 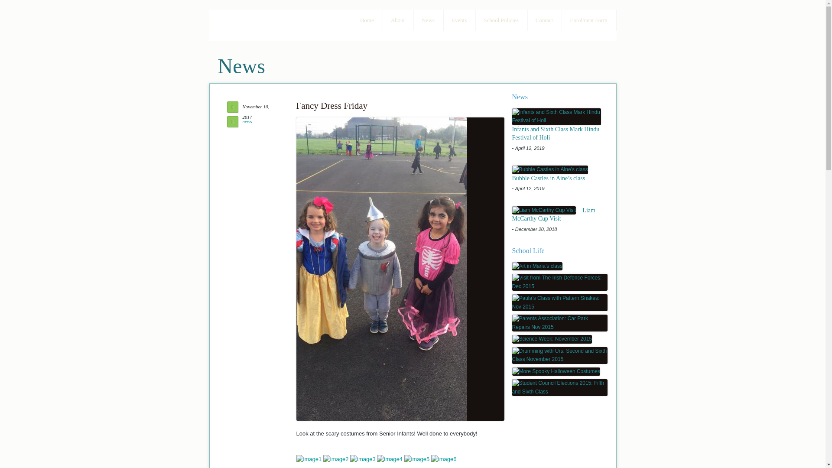 I want to click on Events, so click(x=458, y=20).